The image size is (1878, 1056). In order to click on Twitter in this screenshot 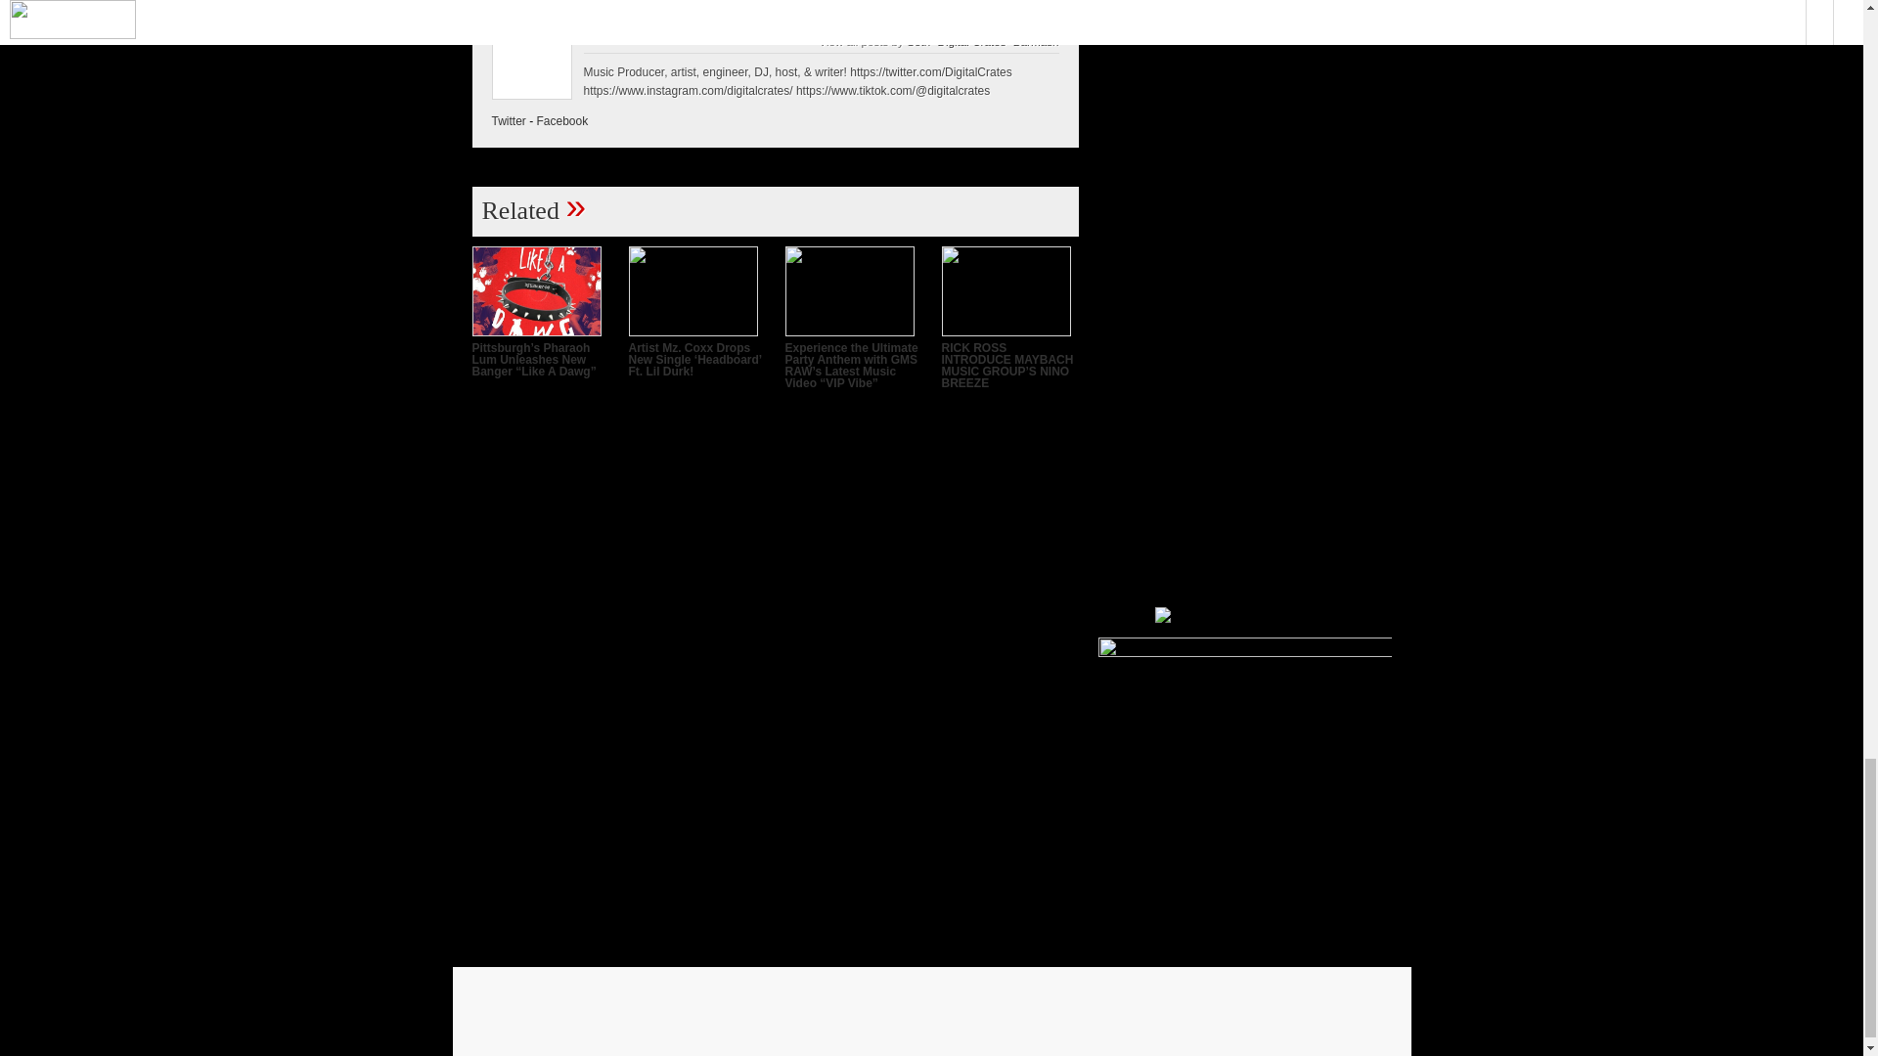, I will do `click(508, 120)`.